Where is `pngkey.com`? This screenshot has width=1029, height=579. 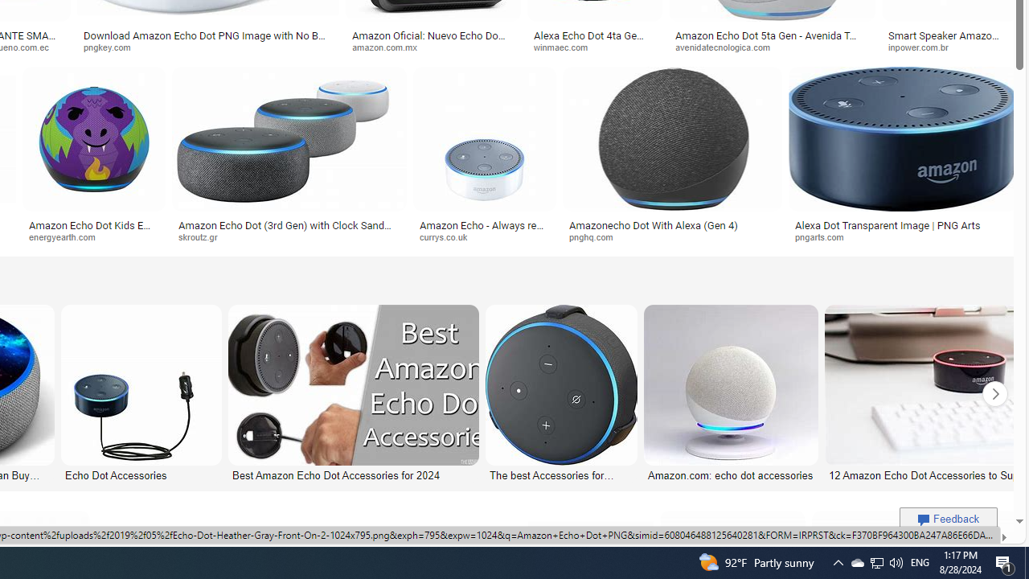 pngkey.com is located at coordinates (113, 47).